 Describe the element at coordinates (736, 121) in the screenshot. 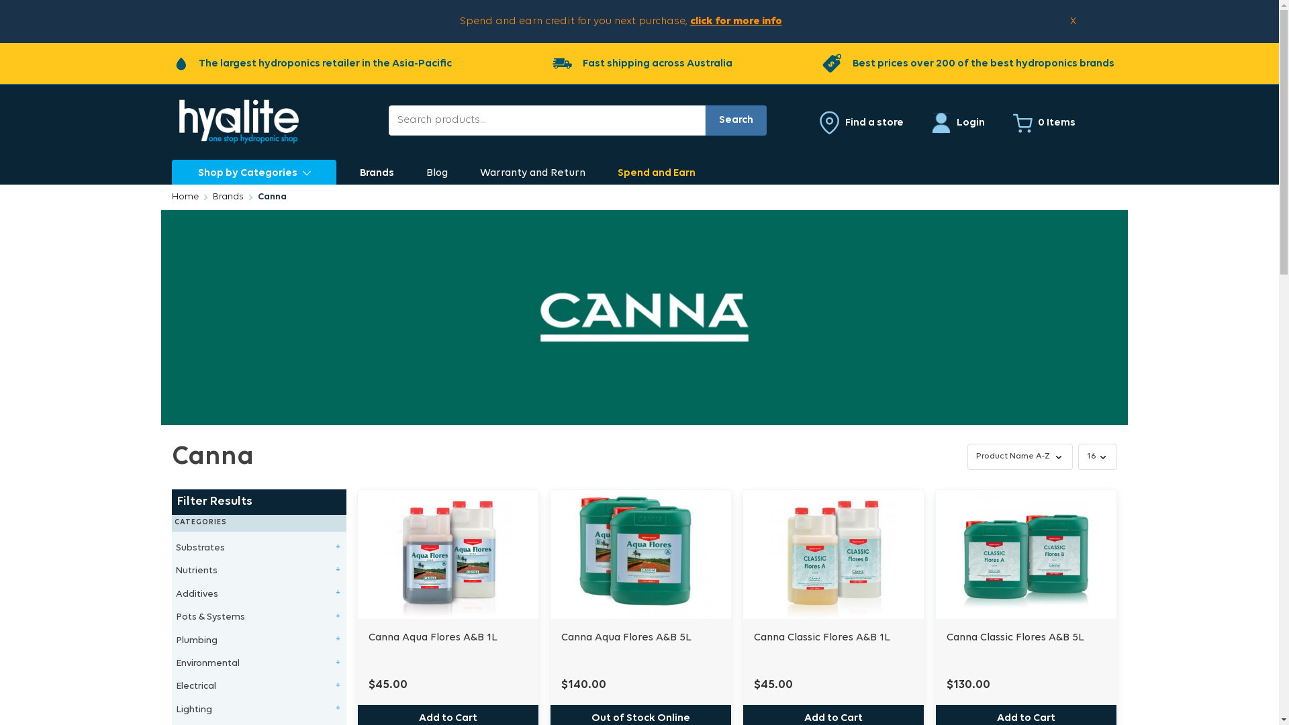

I see `Search` at that location.